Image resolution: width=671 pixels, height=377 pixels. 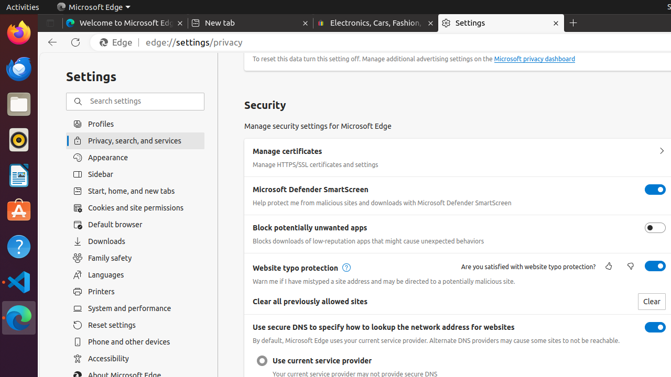 What do you see at coordinates (655, 190) in the screenshot?
I see `Microsoft Defender SmartScreen` at bounding box center [655, 190].